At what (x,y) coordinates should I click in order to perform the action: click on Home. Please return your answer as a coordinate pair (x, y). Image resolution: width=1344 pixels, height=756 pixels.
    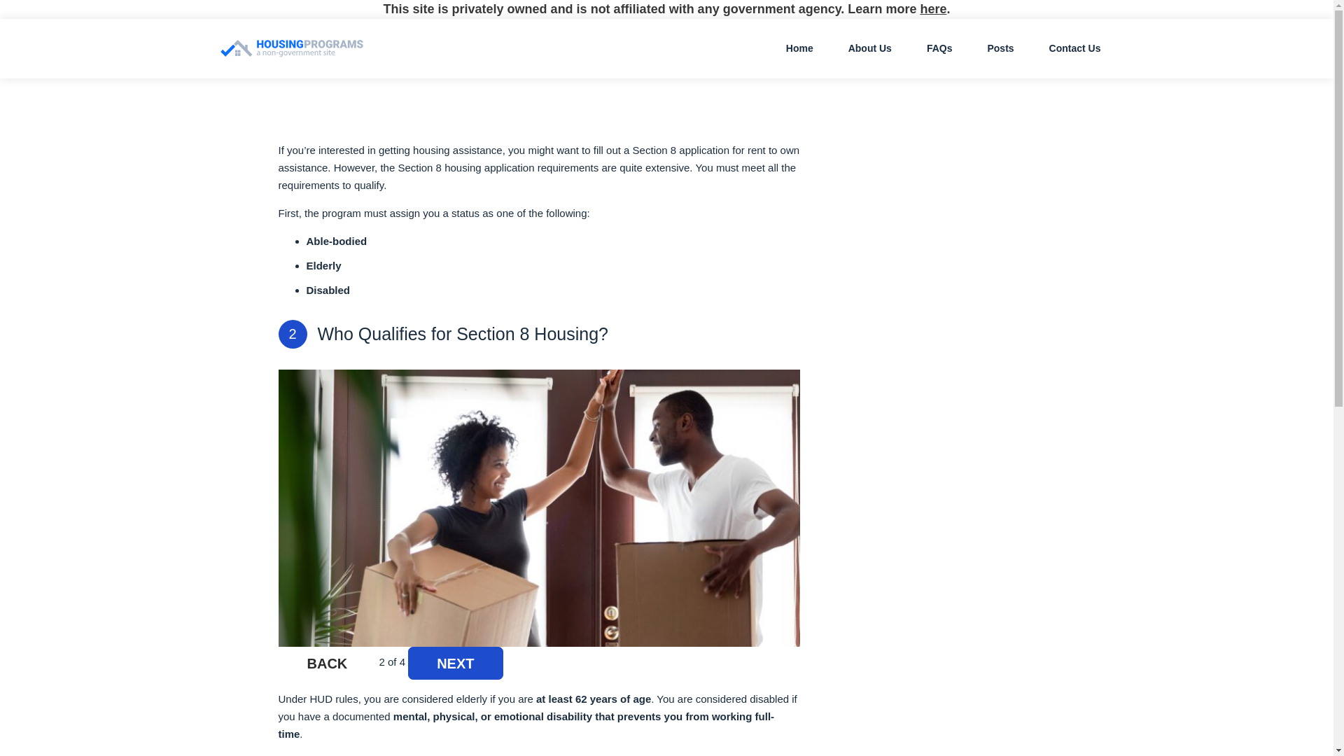
    Looking at the image, I should click on (799, 48).